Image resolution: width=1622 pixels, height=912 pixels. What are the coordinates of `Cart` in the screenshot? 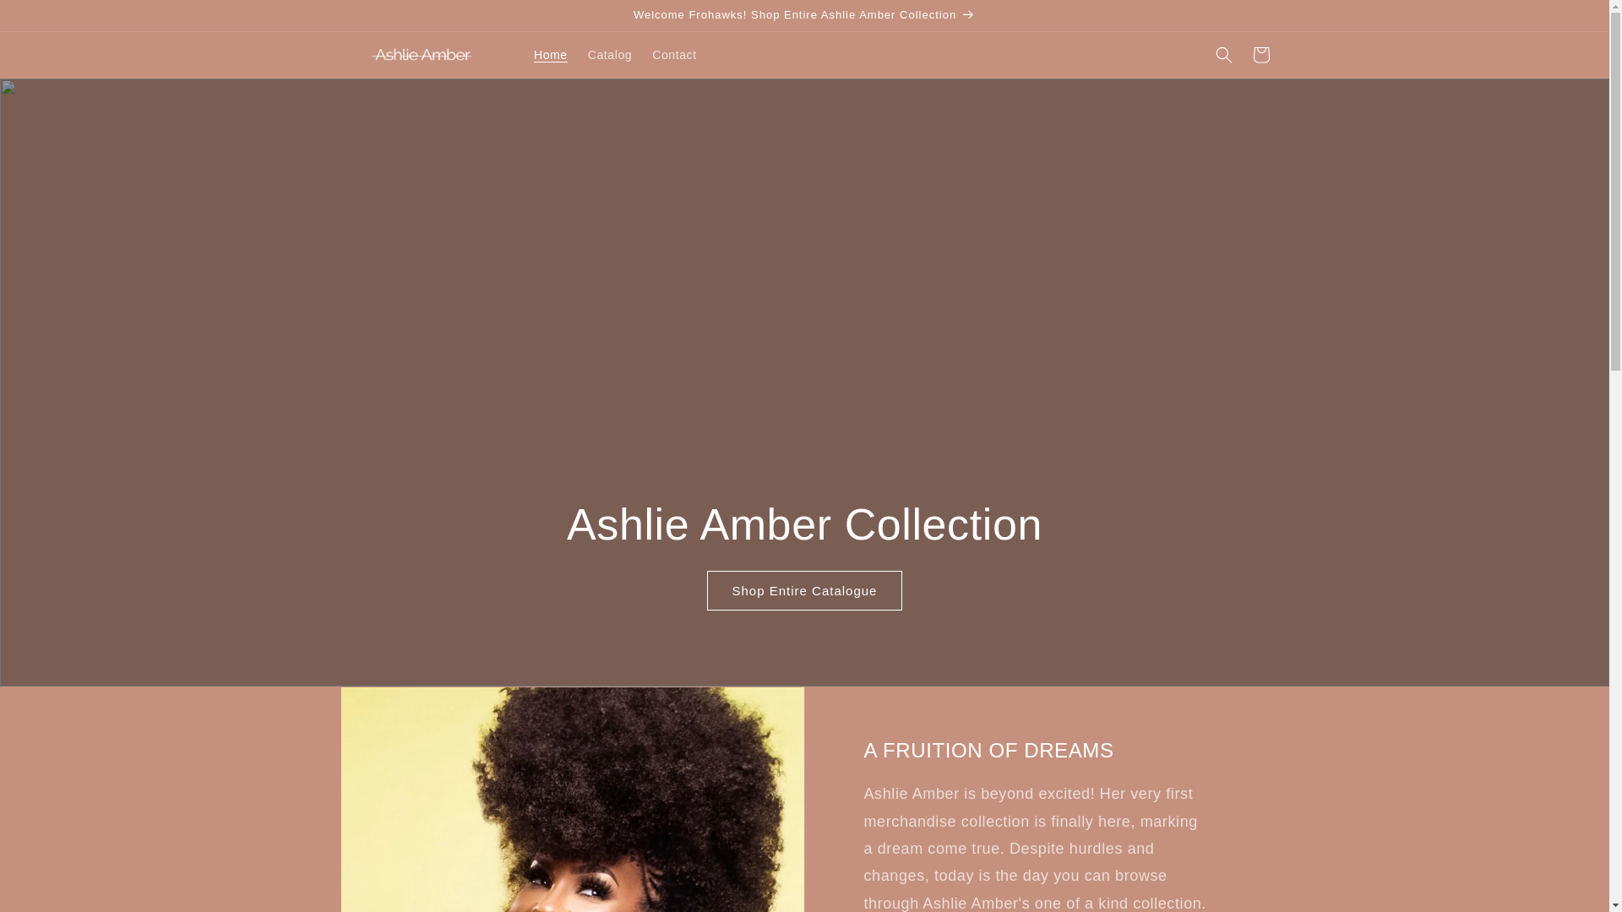 It's located at (1260, 55).